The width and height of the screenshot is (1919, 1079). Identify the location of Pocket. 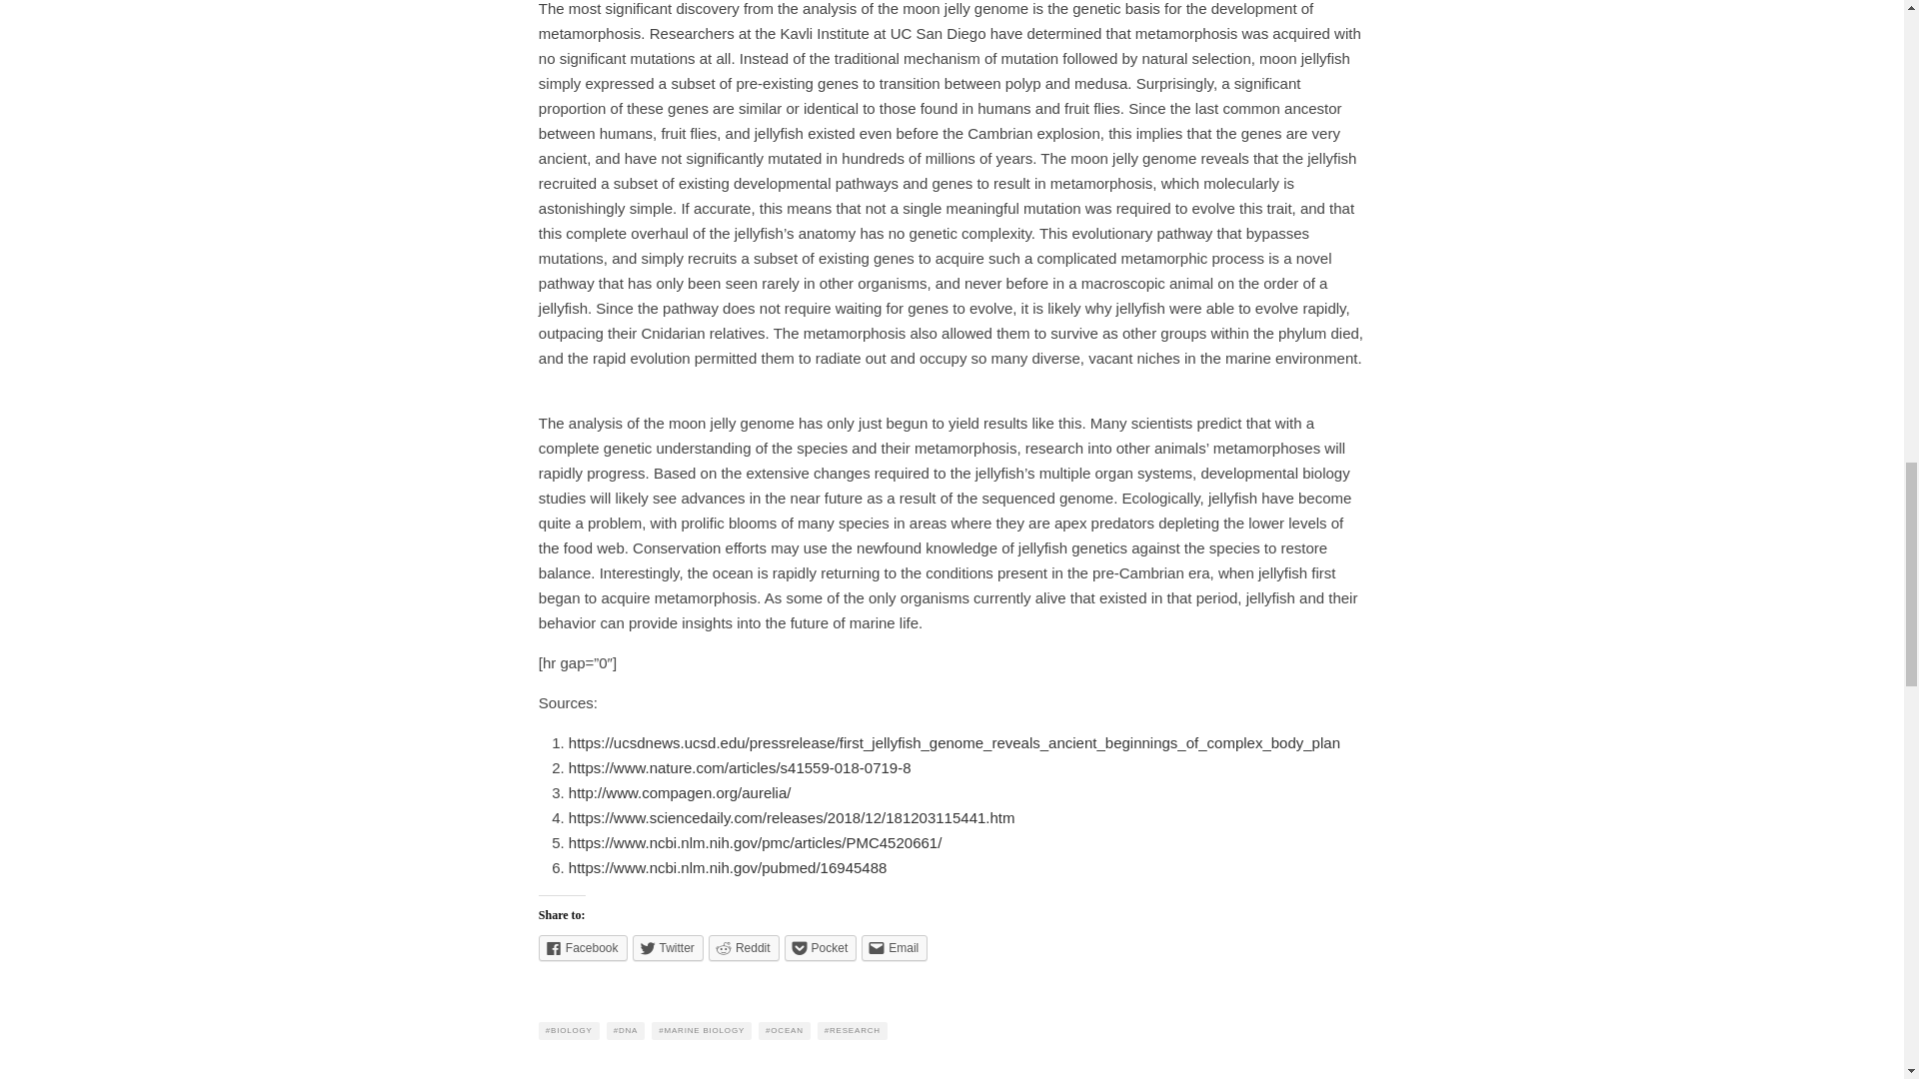
(822, 948).